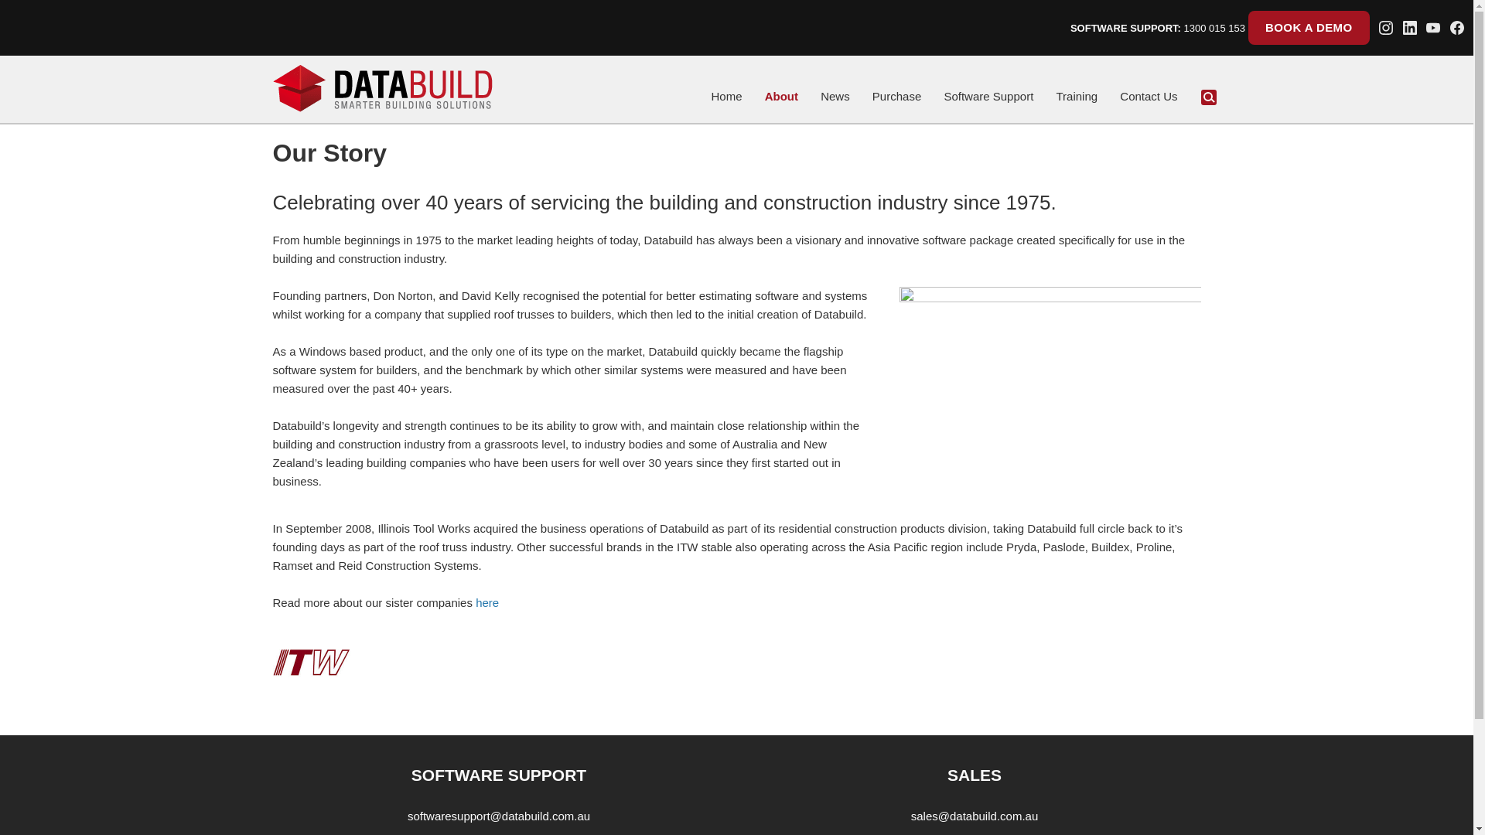 Image resolution: width=1485 pixels, height=835 pixels. What do you see at coordinates (1309, 28) in the screenshot?
I see `BOOK A DEMO` at bounding box center [1309, 28].